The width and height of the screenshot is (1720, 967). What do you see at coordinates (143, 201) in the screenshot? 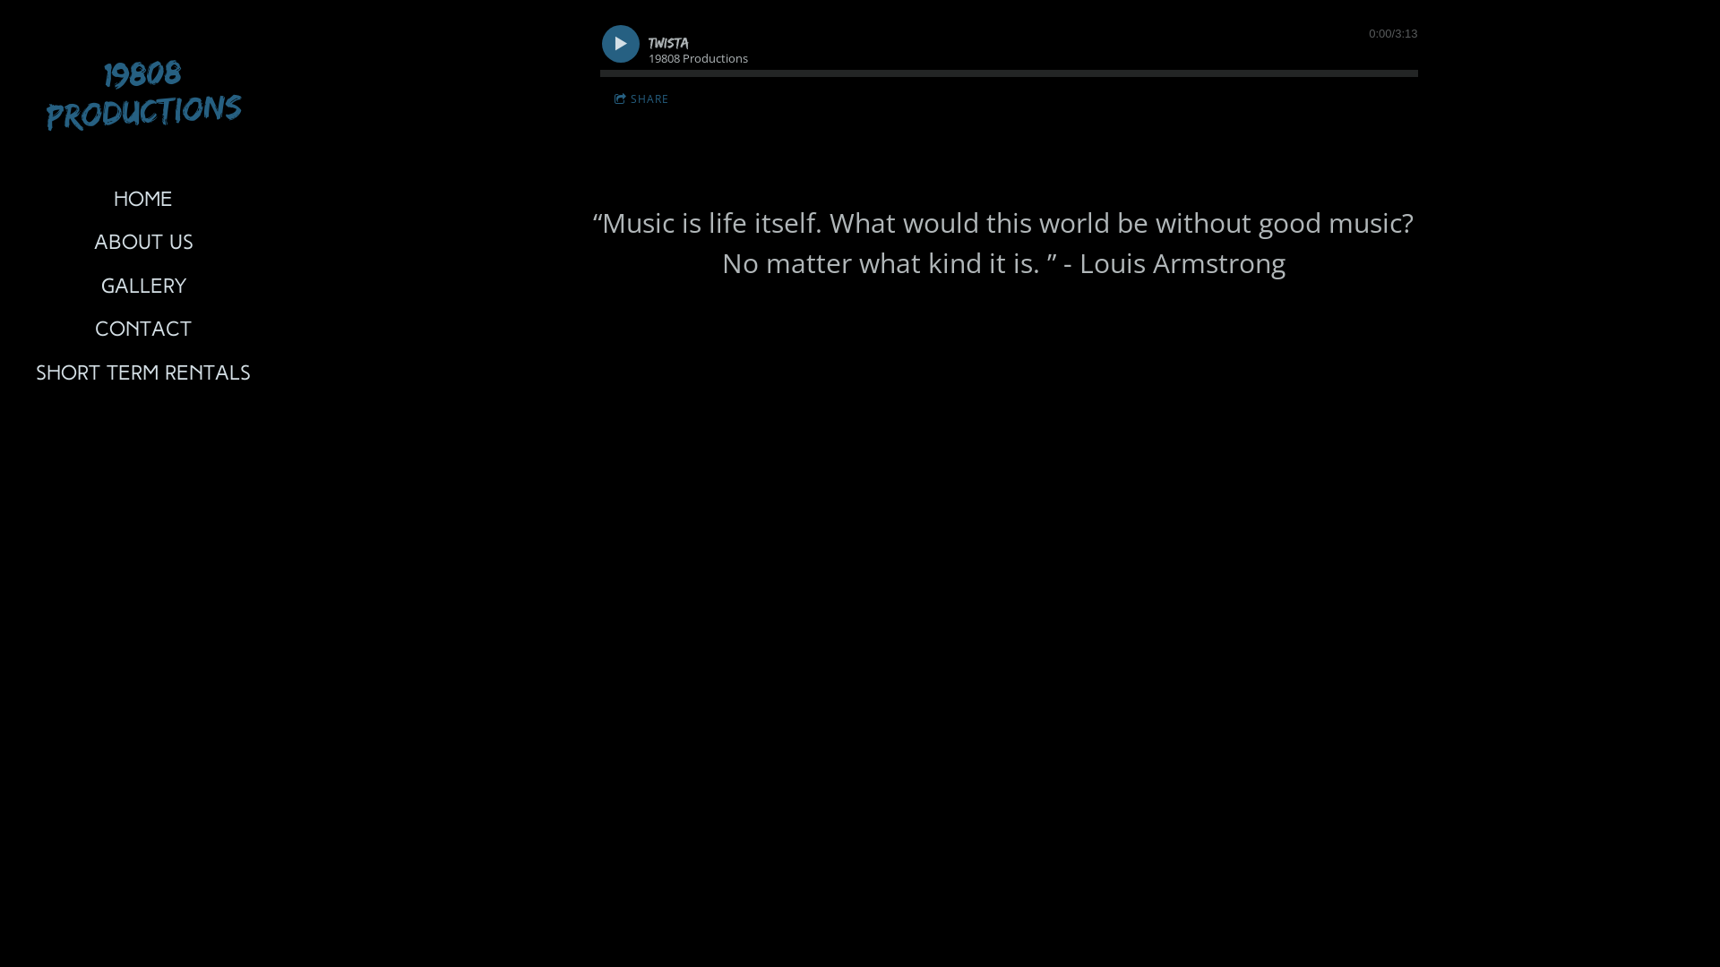
I see `HOME` at bounding box center [143, 201].